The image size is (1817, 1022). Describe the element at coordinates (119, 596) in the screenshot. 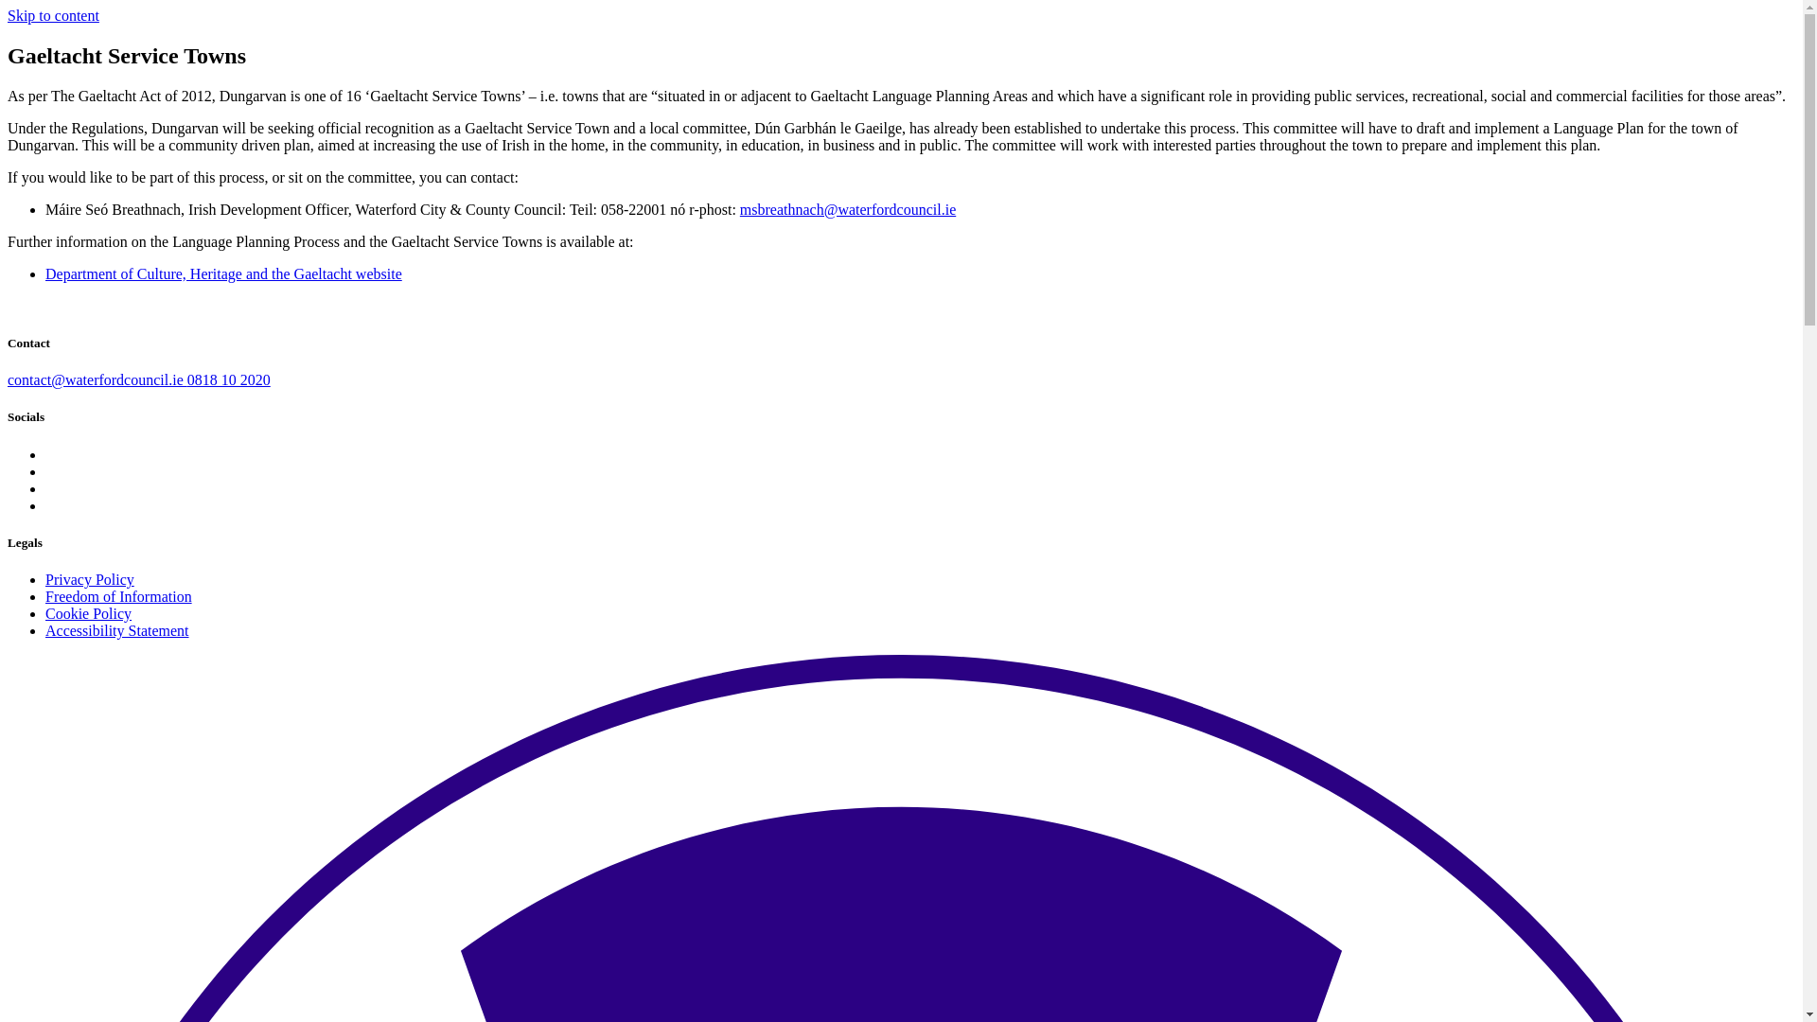

I see `Freedom of Information` at that location.